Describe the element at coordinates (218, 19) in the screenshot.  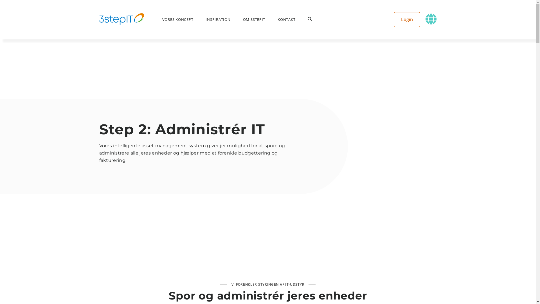
I see `INSPIRATION` at that location.